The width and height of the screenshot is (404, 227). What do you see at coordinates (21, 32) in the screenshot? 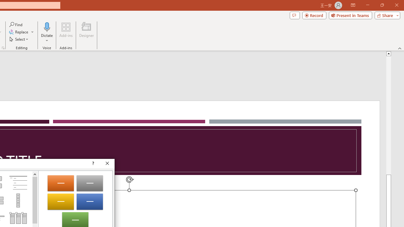
I see `Replace...` at bounding box center [21, 32].